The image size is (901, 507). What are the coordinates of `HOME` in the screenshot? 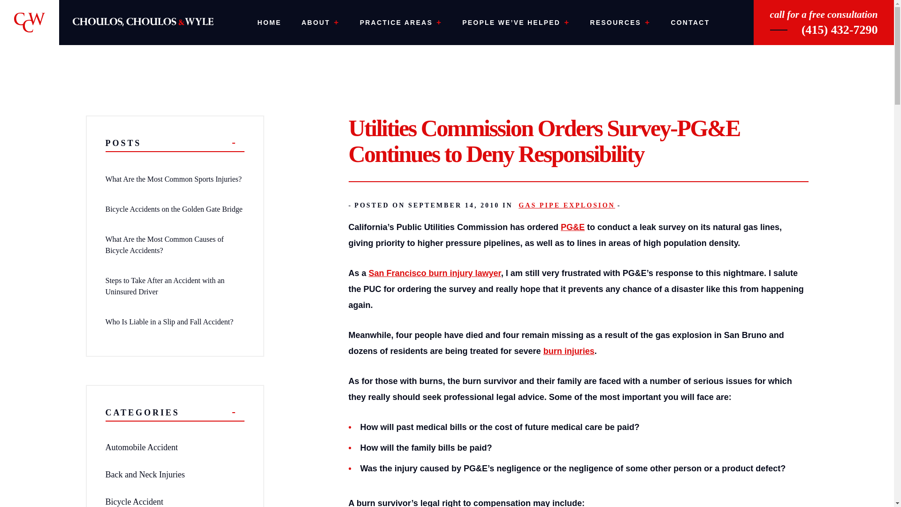 It's located at (269, 22).